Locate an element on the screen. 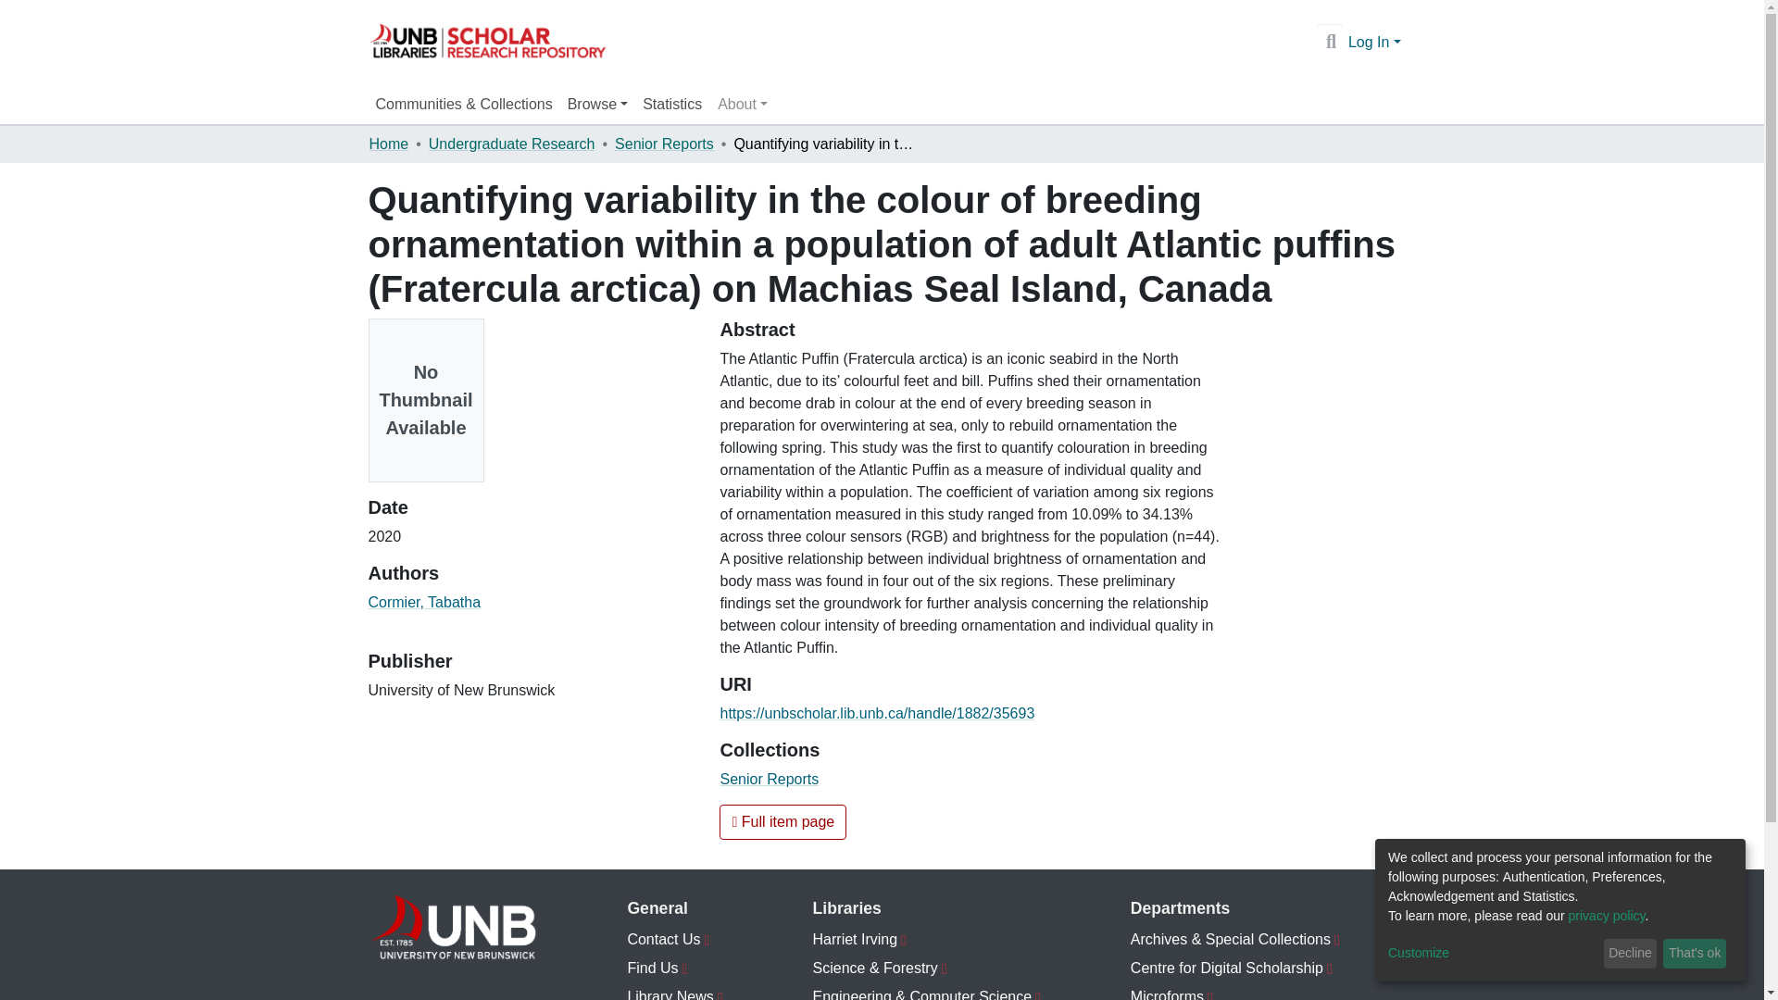 This screenshot has height=1000, width=1778. Log In is located at coordinates (1374, 42).